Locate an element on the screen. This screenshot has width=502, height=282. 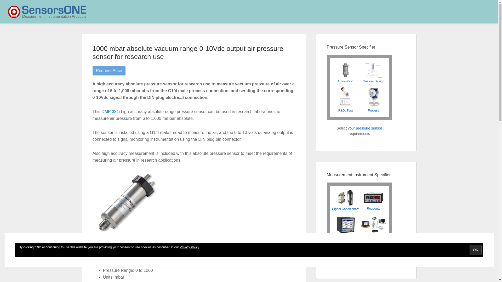
pressure sensor is located at coordinates (369, 128).